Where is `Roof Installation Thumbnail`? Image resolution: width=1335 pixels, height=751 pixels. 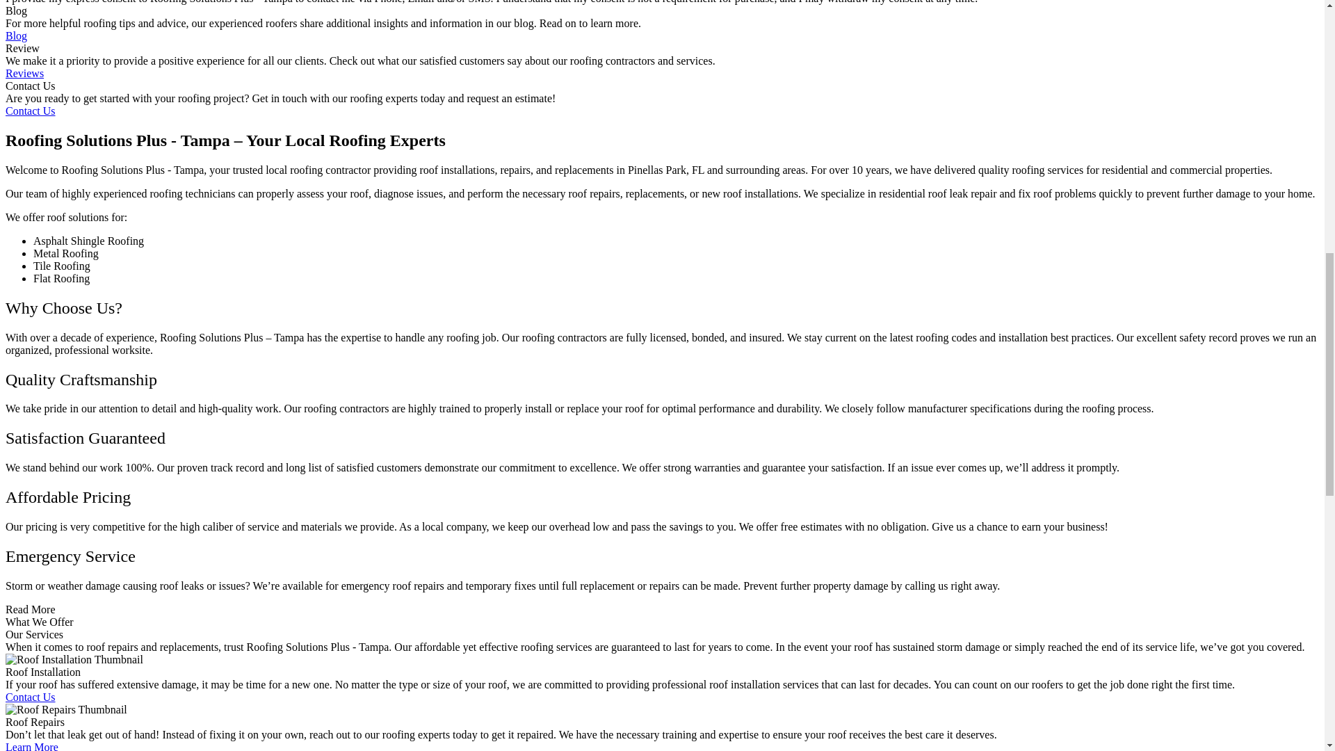
Roof Installation Thumbnail is located at coordinates (74, 659).